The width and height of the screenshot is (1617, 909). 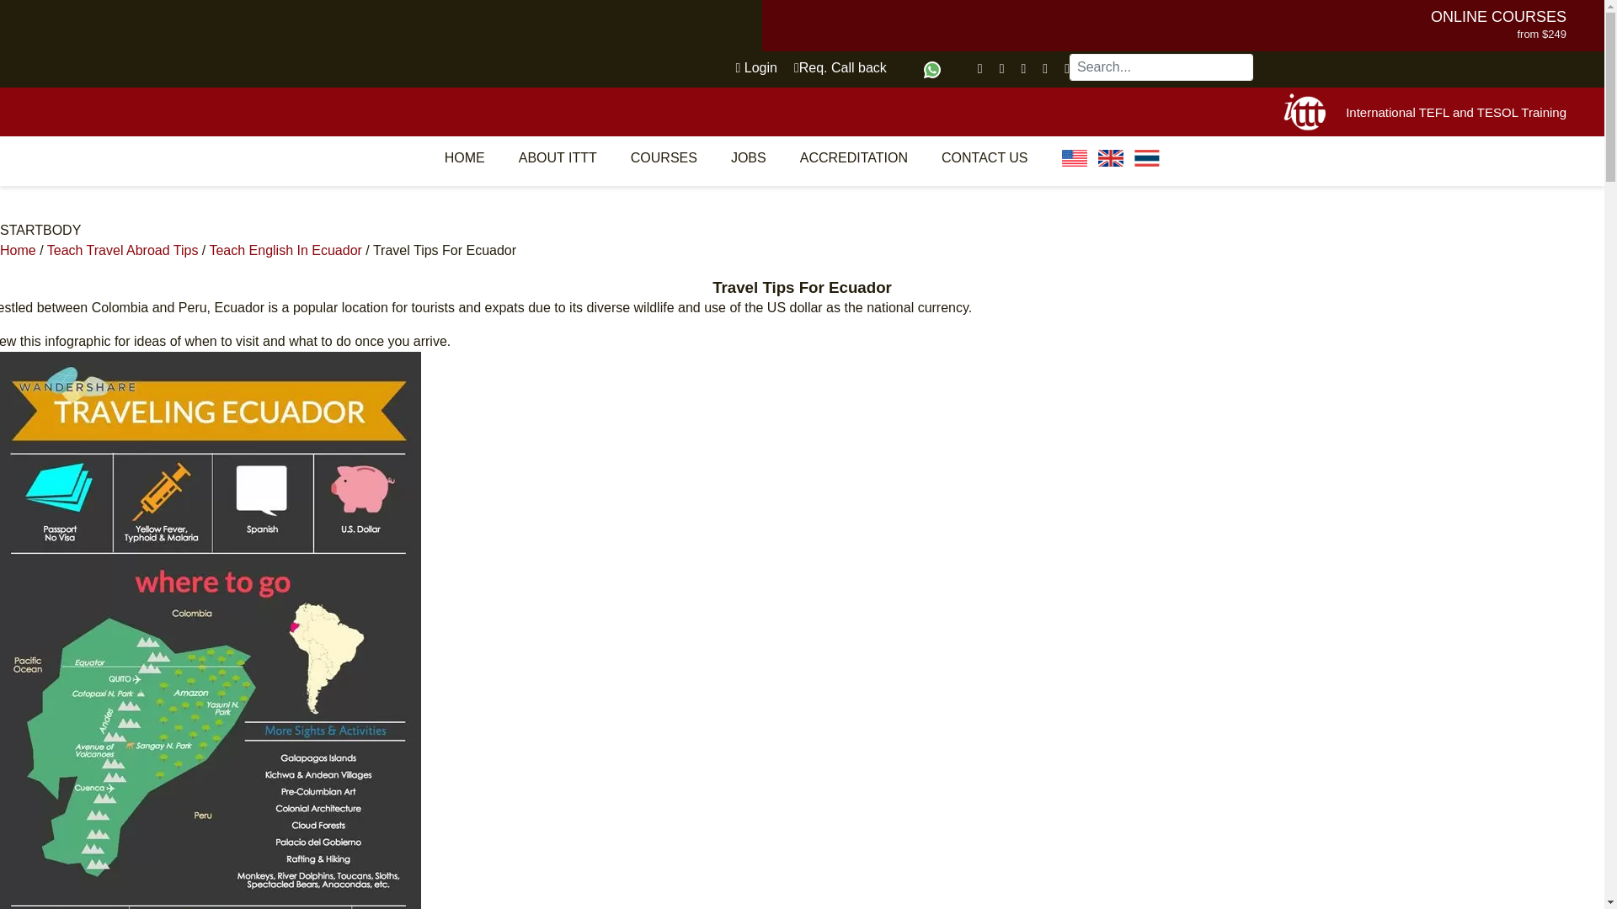 I want to click on COURSES, so click(x=664, y=157).